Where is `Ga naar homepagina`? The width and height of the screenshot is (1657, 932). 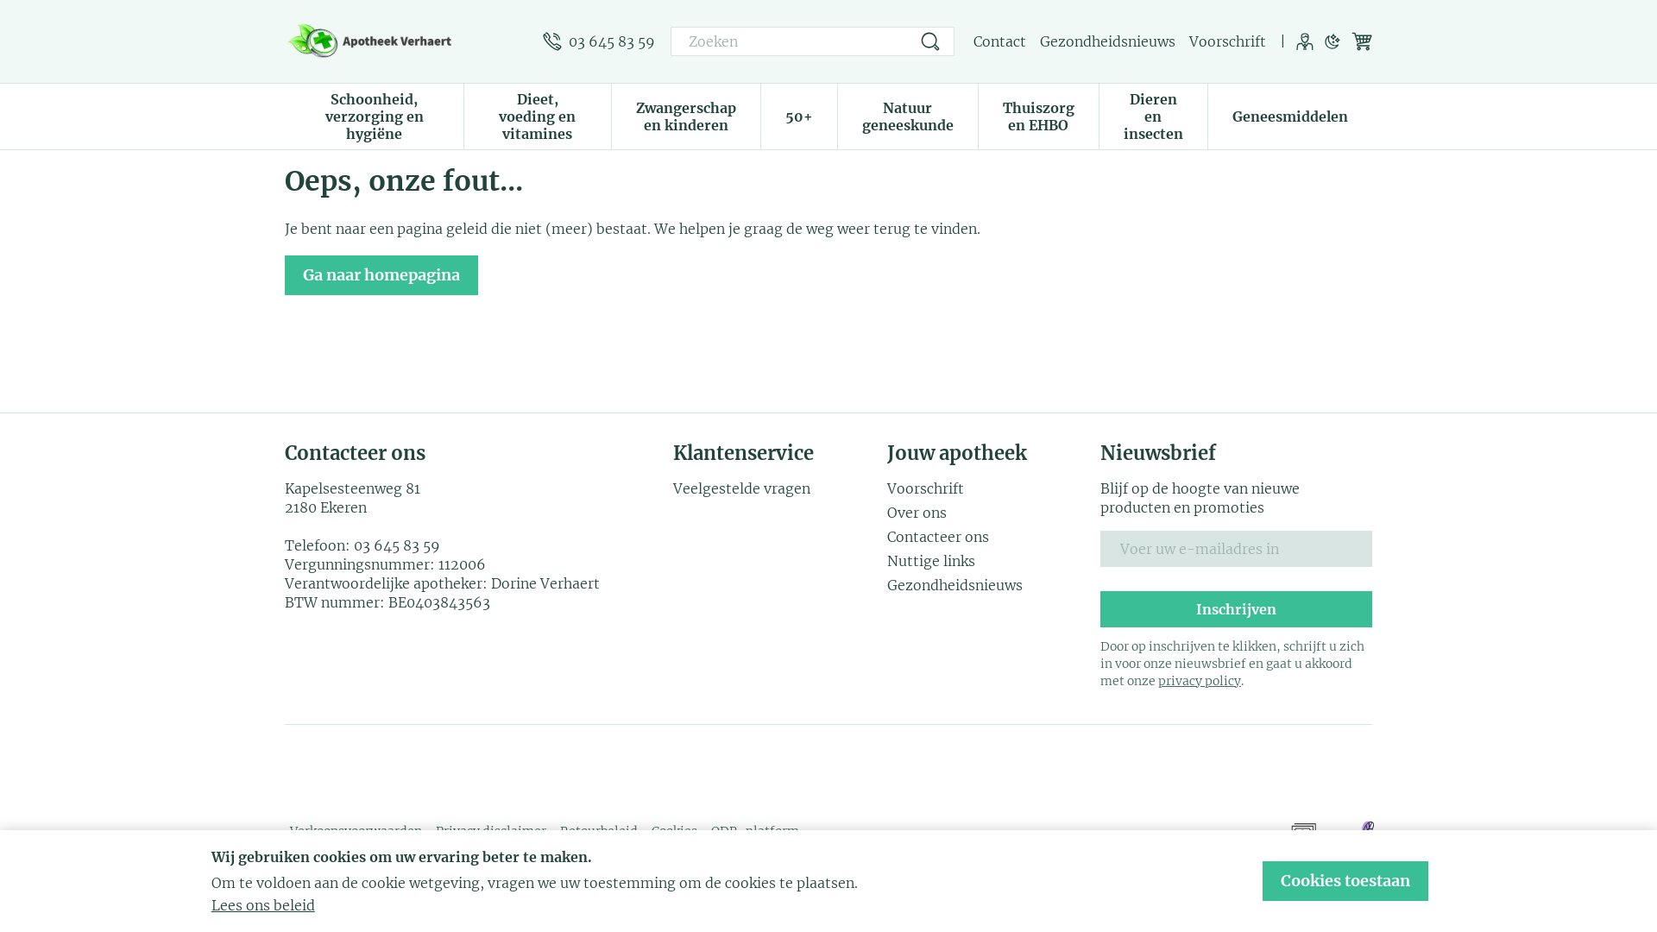
Ga naar homepagina is located at coordinates (381, 275).